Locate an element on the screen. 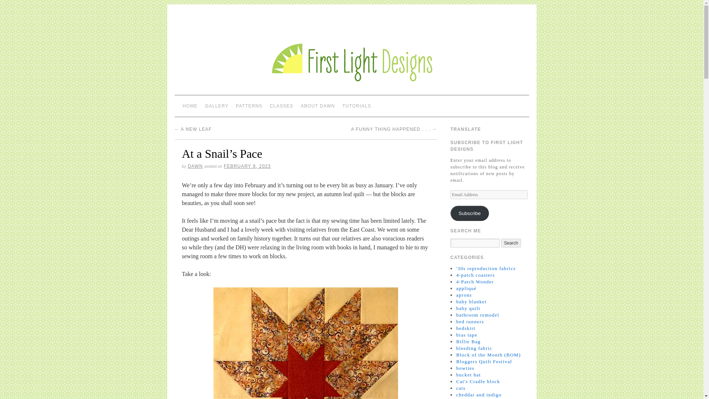 This screenshot has width=709, height=399. FIRST LIGHT DESIGNS is located at coordinates (242, 22).